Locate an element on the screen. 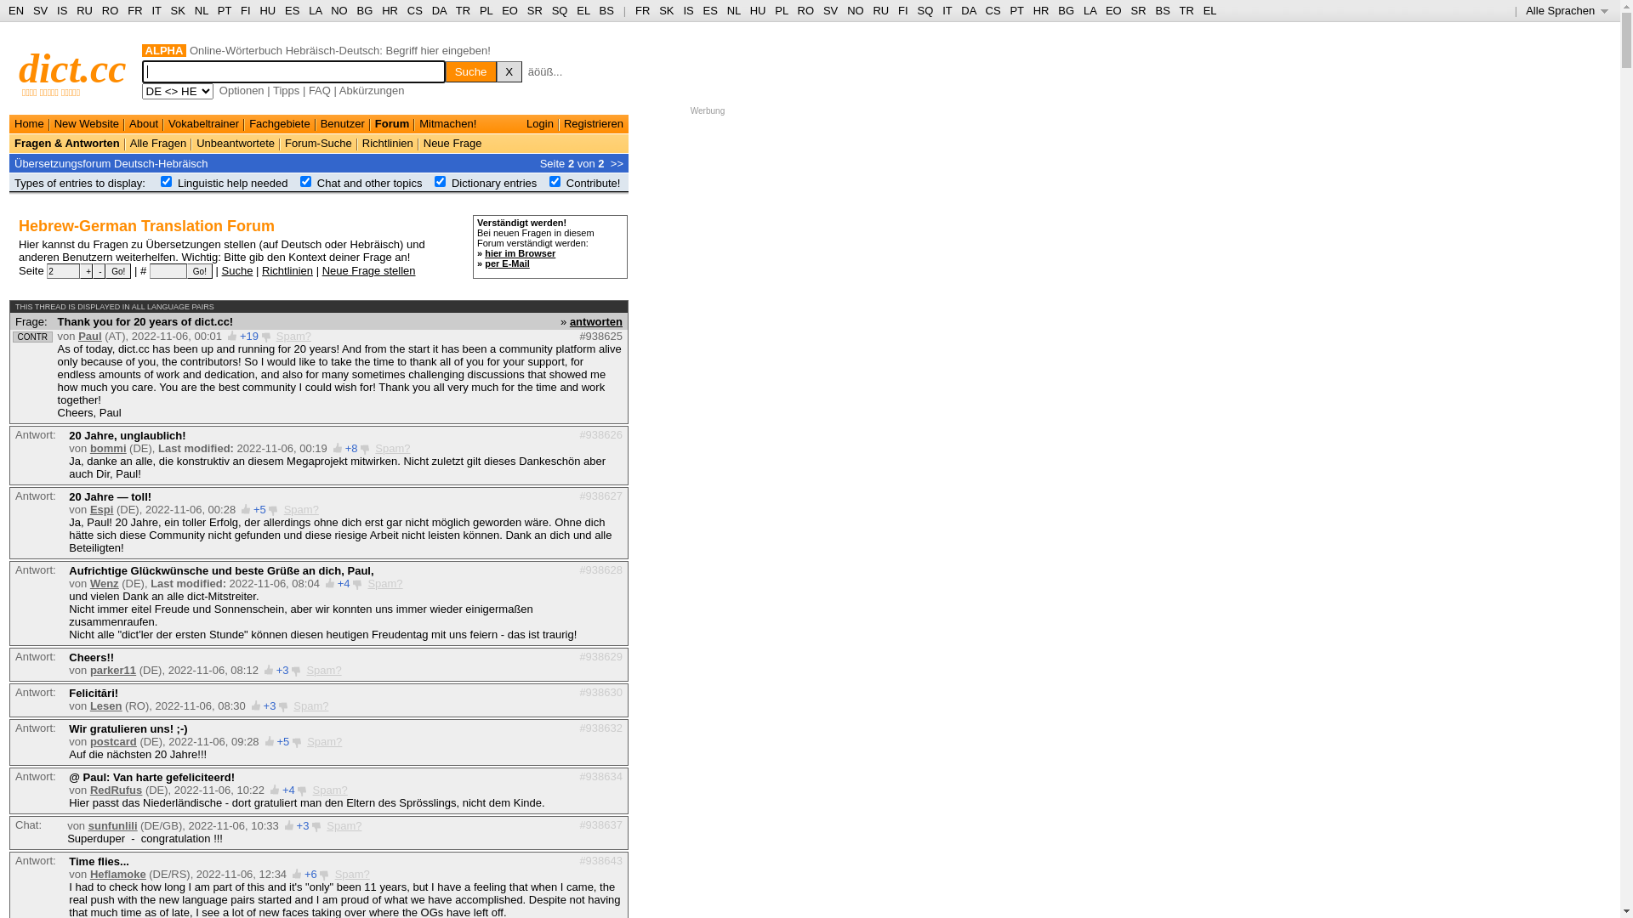 Image resolution: width=1633 pixels, height=918 pixels. PT is located at coordinates (225, 10).